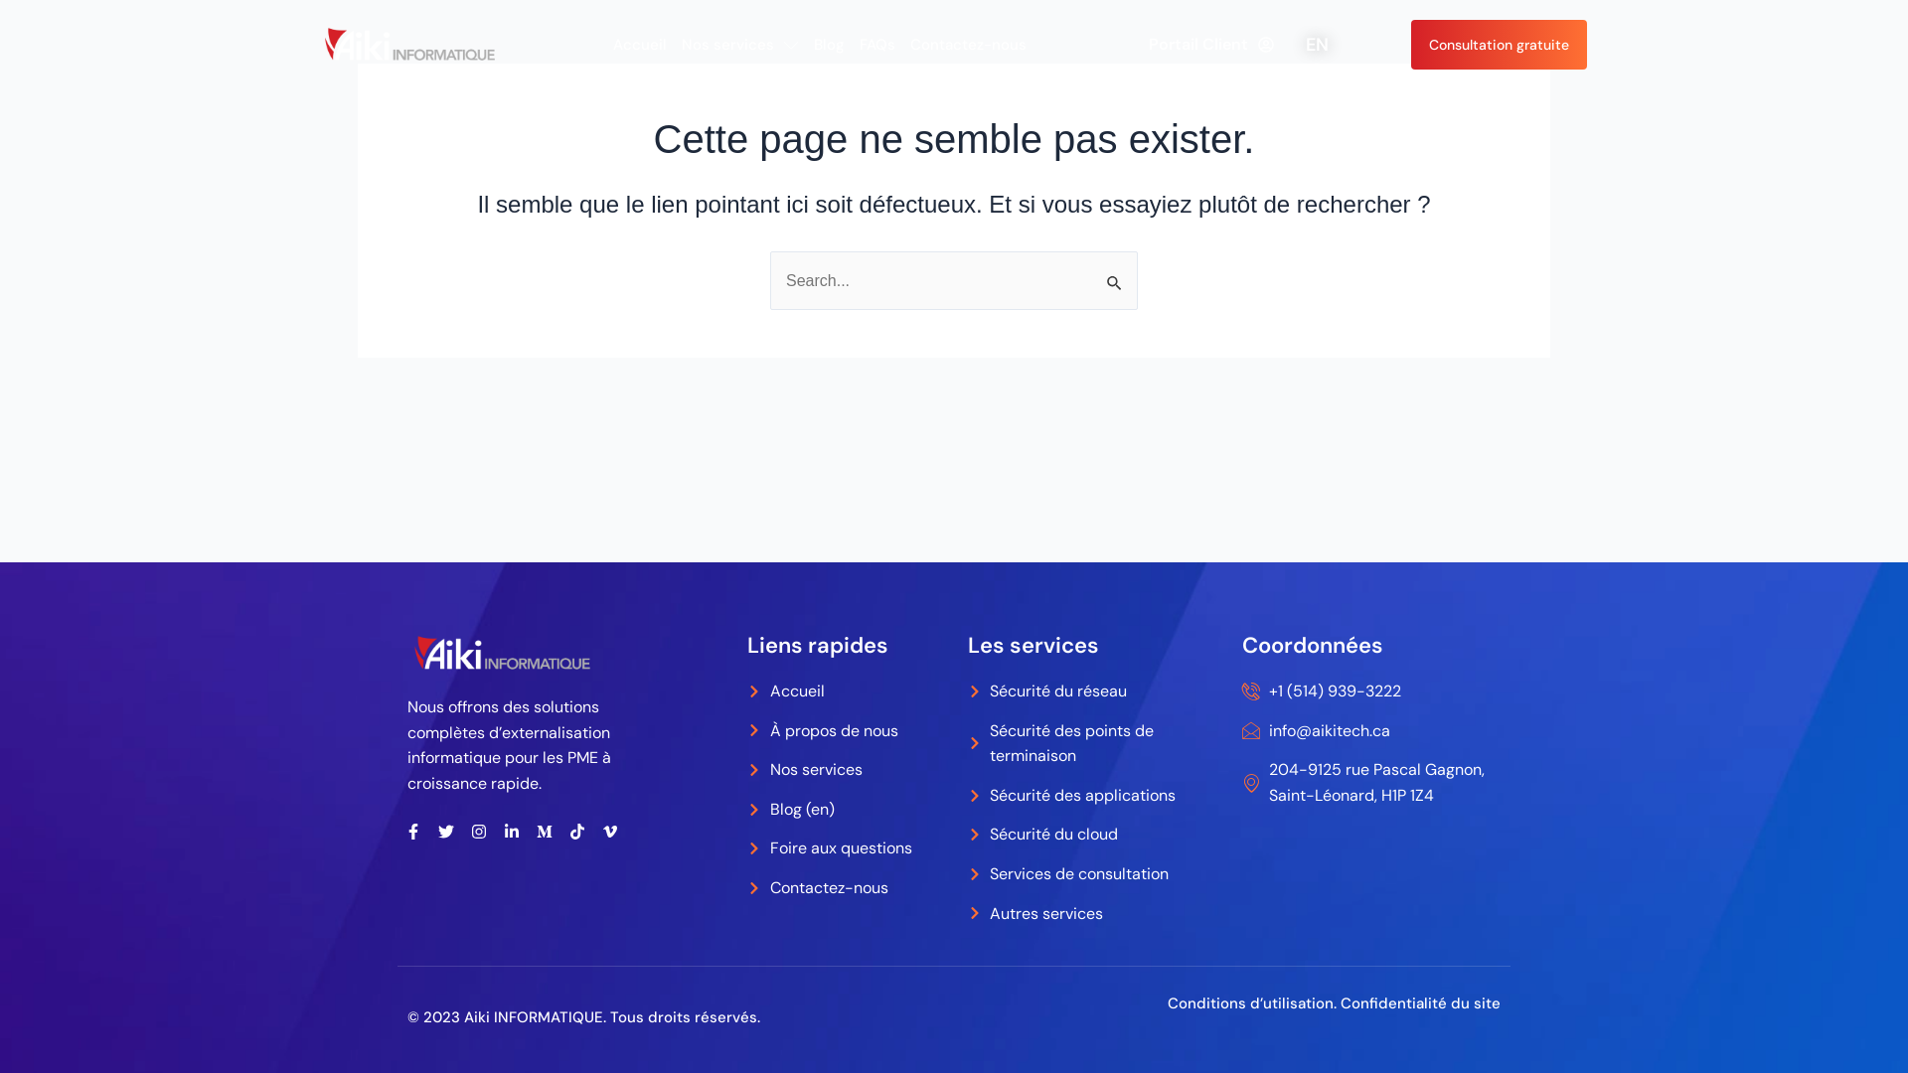 The height and width of the screenshot is (1073, 1908). I want to click on Blog, so click(829, 45).